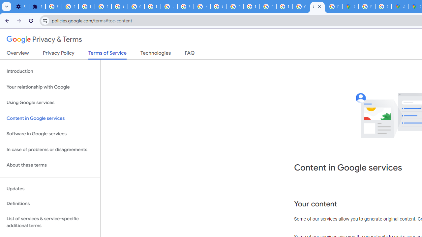  I want to click on Technologies, so click(156, 54).